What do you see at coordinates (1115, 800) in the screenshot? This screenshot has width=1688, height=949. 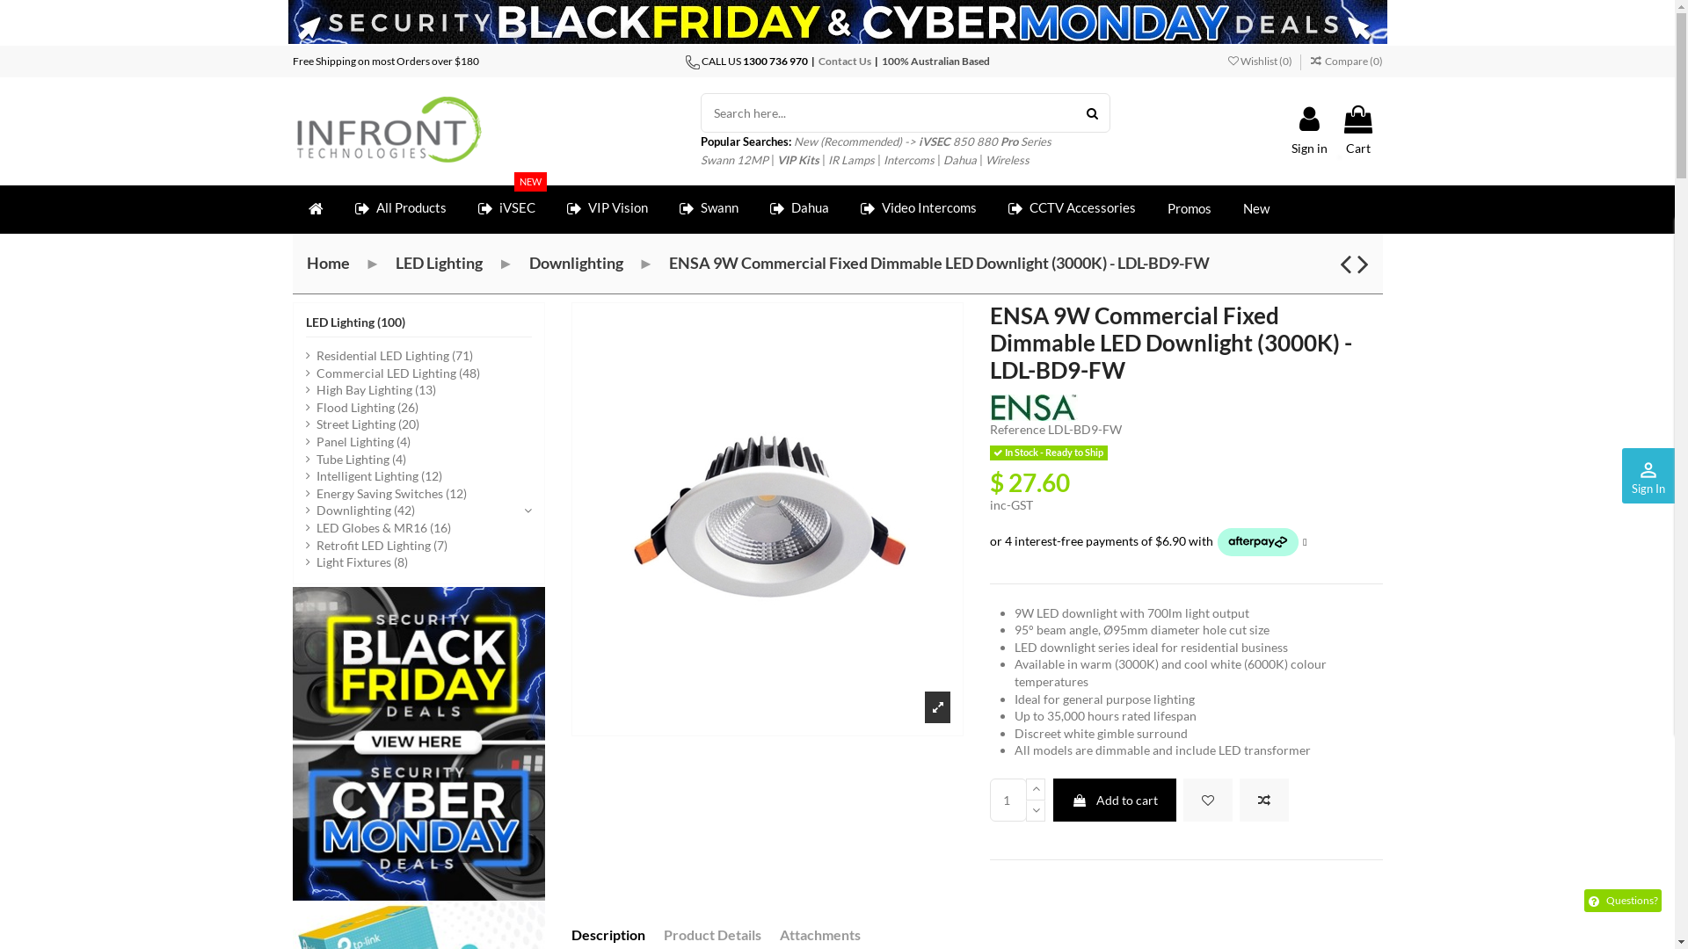 I see `Add to cart` at bounding box center [1115, 800].